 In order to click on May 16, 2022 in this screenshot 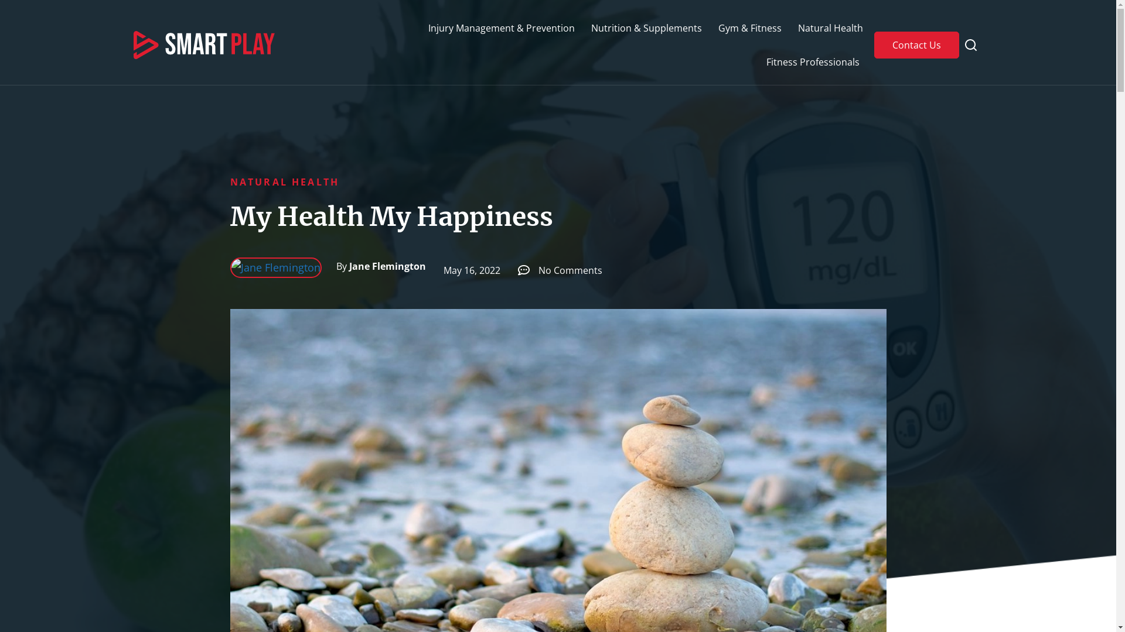, I will do `click(468, 270)`.